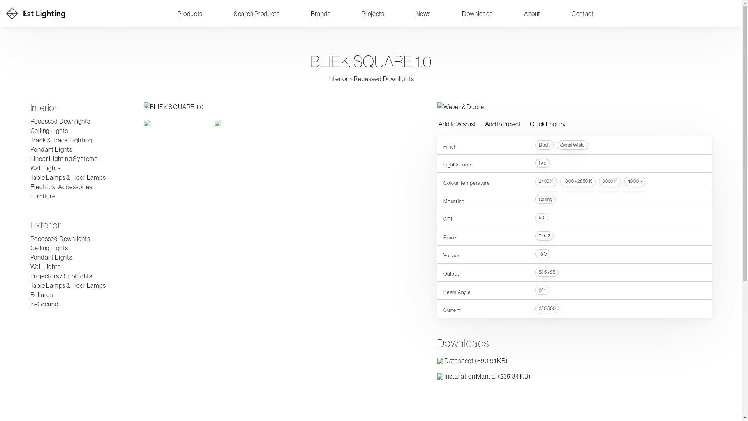 The image size is (748, 421). Describe the element at coordinates (478, 14) in the screenshot. I see `Downloads` at that location.